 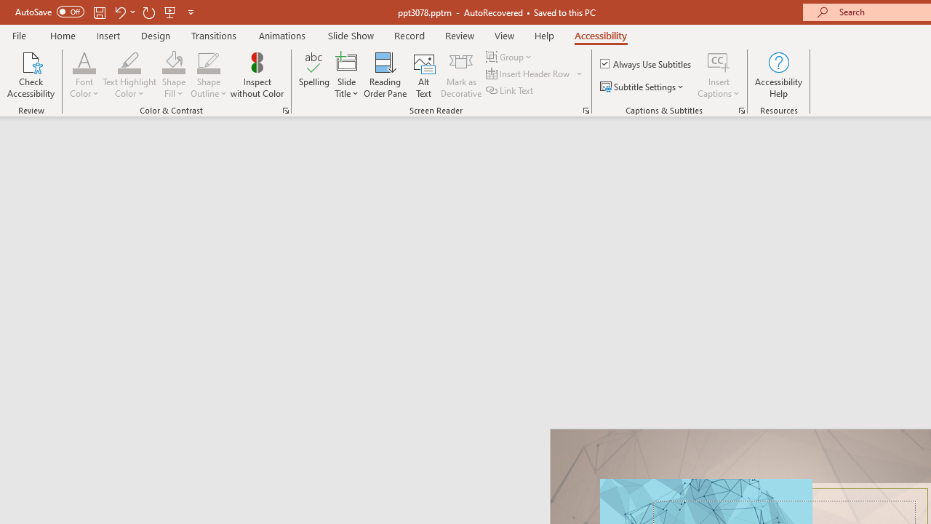 I want to click on Screen Reader, so click(x=586, y=111).